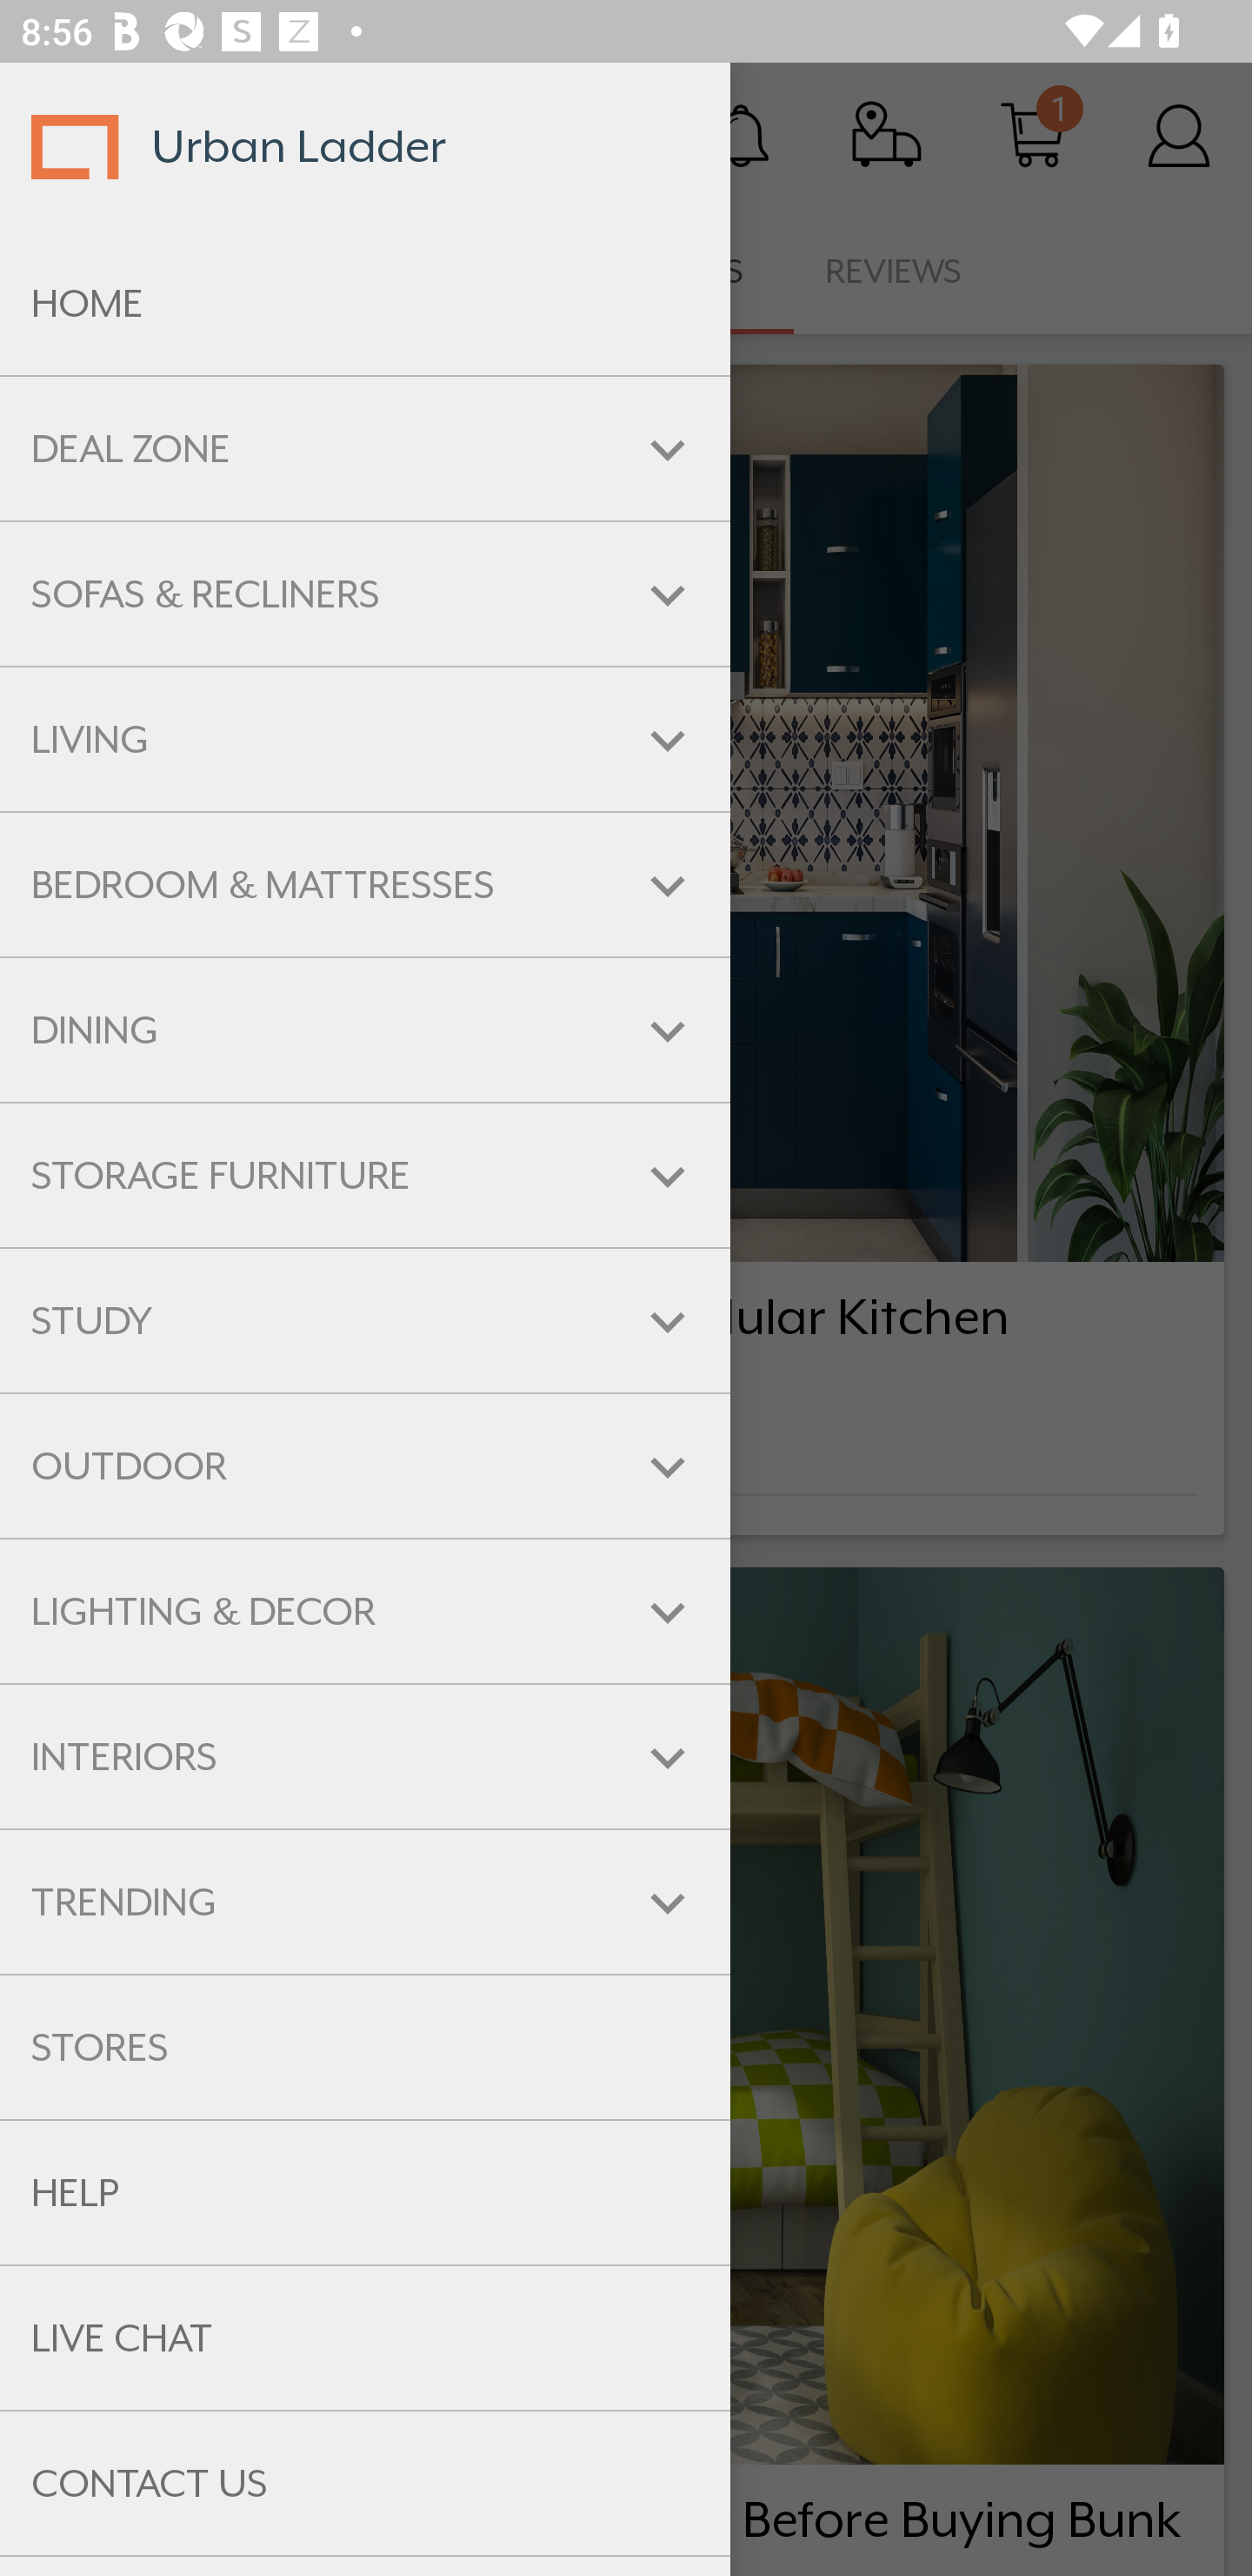  What do you see at coordinates (365, 594) in the screenshot?
I see `SOFAS & RECLINERS ` at bounding box center [365, 594].